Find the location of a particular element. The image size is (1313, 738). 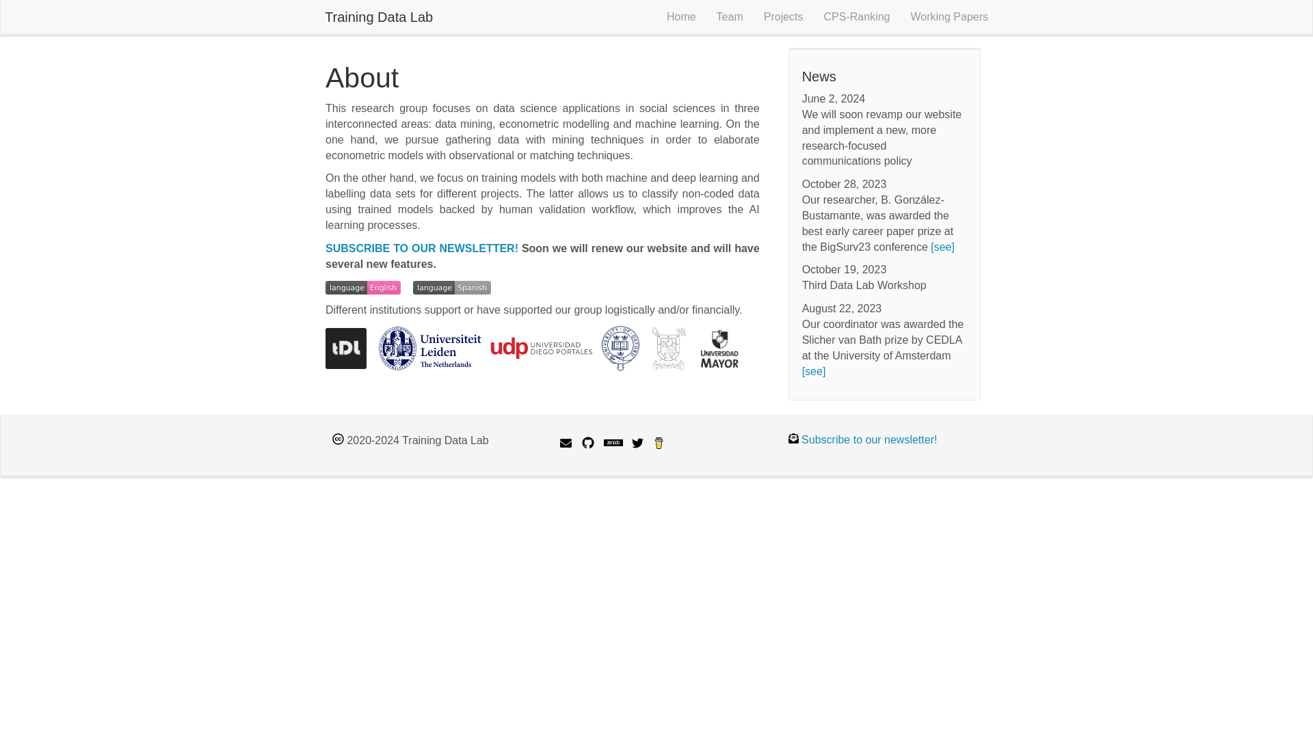

Team is located at coordinates (730, 16).